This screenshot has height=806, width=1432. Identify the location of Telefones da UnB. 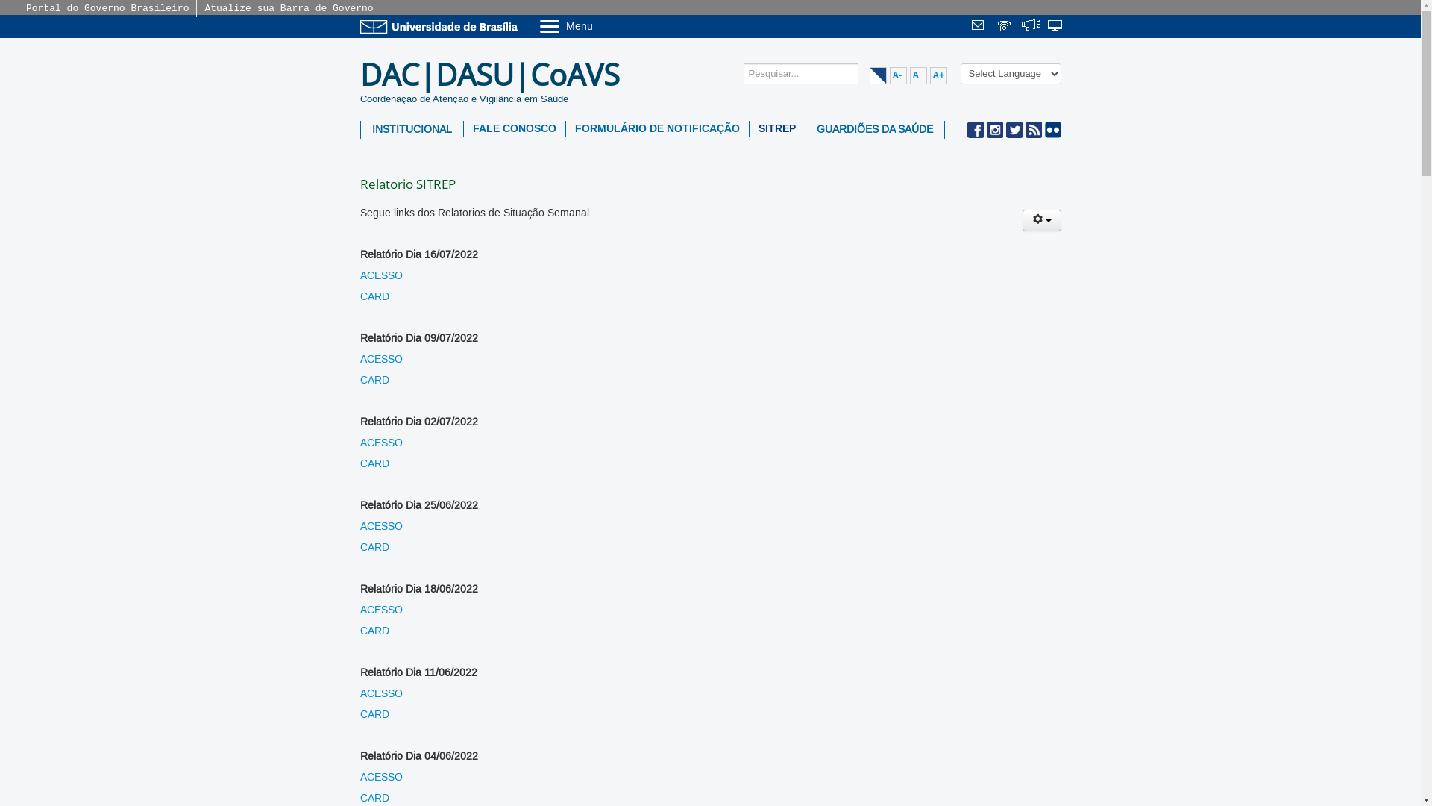
(1005, 27).